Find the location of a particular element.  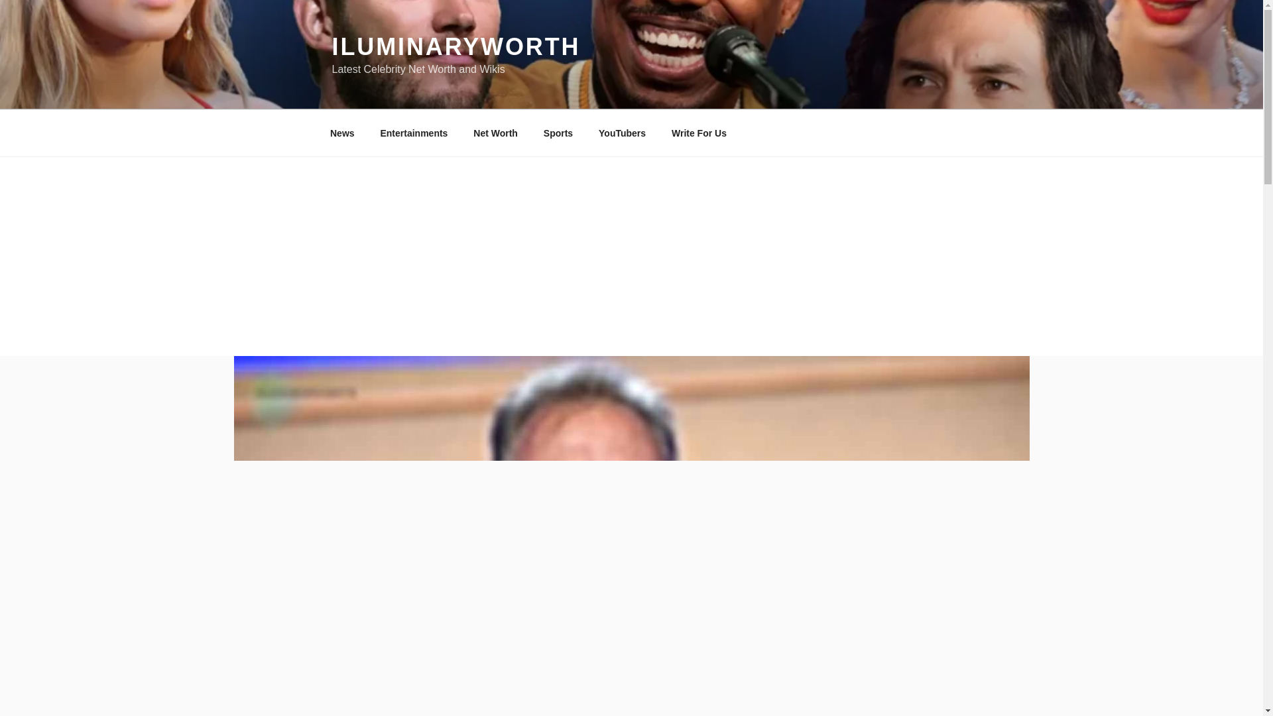

ILUMINARYWORTH is located at coordinates (455, 46).